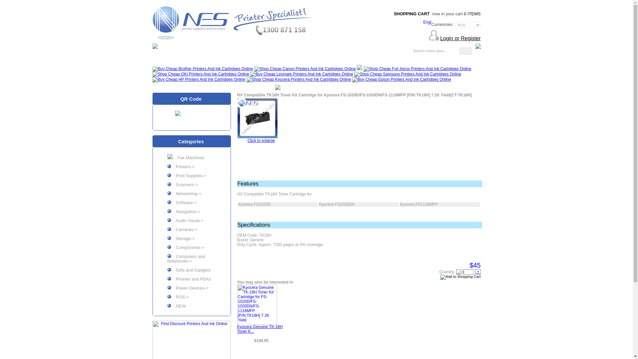  What do you see at coordinates (191, 222) in the screenshot?
I see `    Audio Visual->` at bounding box center [191, 222].